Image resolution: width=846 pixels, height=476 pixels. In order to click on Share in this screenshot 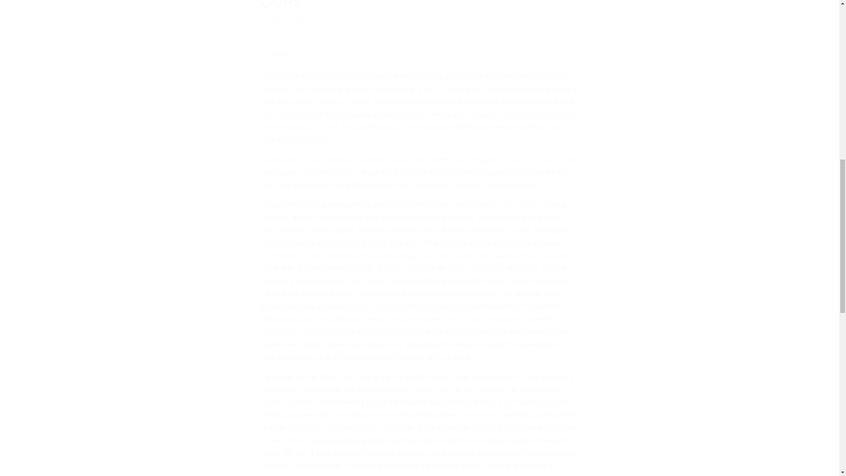, I will do `click(419, 54)`.